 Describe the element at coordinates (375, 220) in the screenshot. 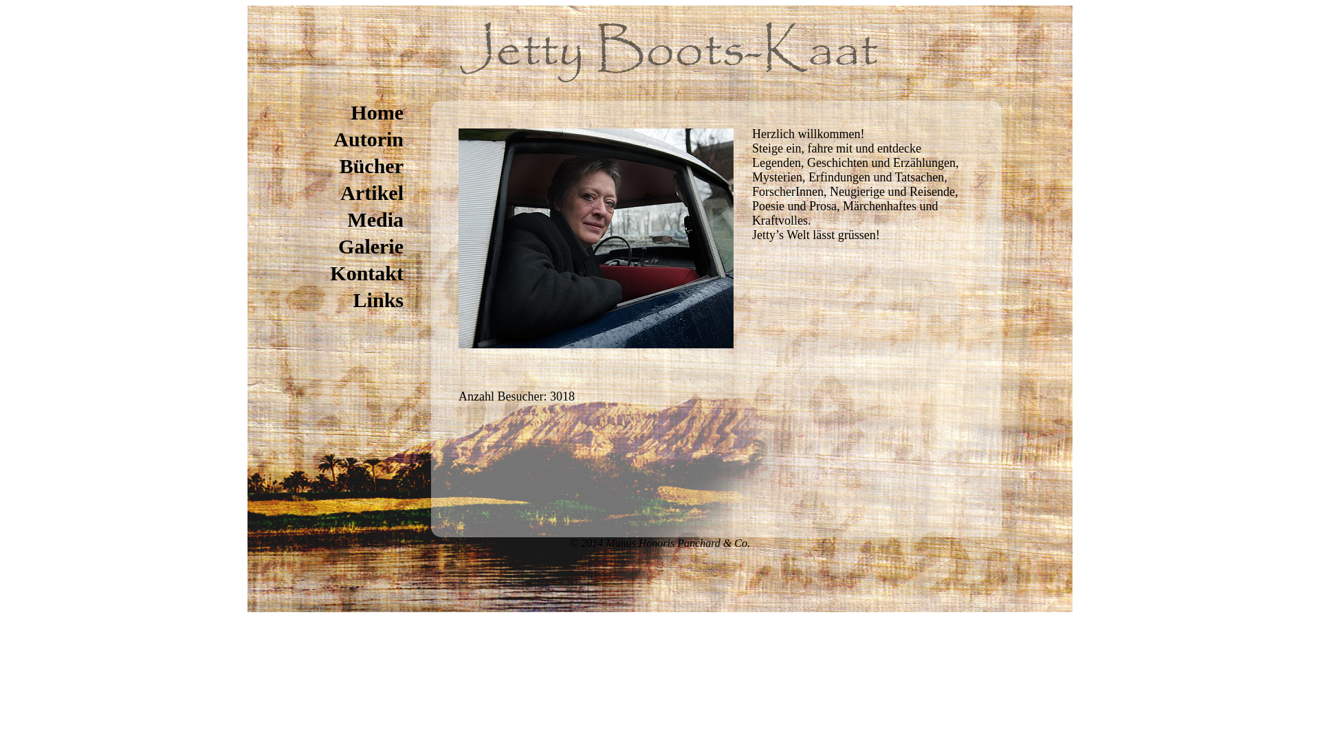

I see `Media` at that location.